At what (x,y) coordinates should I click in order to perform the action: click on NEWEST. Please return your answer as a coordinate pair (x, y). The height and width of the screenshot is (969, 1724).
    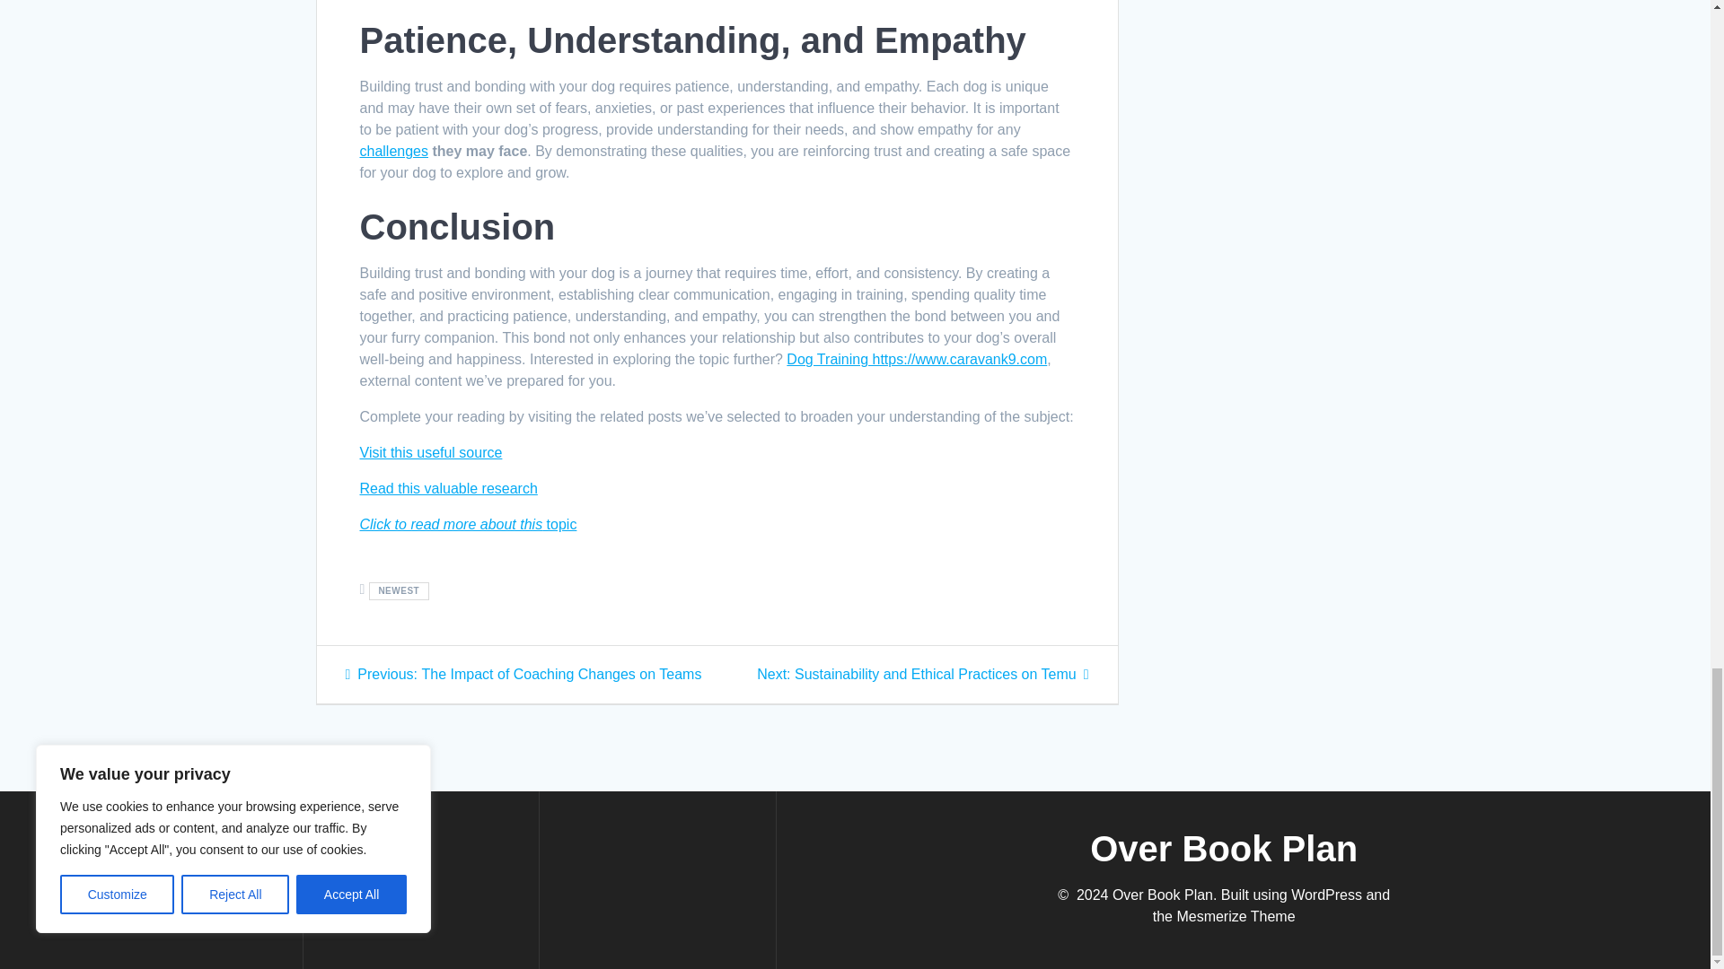
    Looking at the image, I should click on (399, 590).